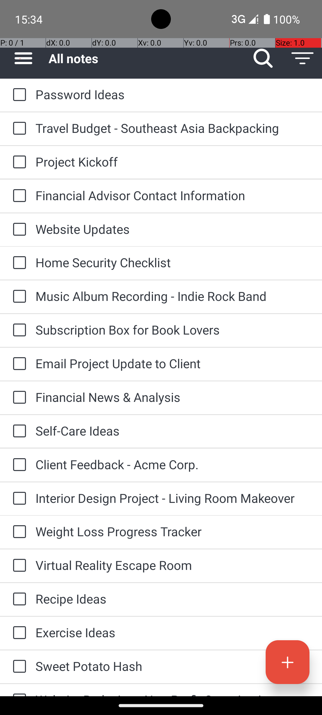 The width and height of the screenshot is (322, 715). Describe the element at coordinates (18, 599) in the screenshot. I see `to-do: Recipe Ideas` at that location.